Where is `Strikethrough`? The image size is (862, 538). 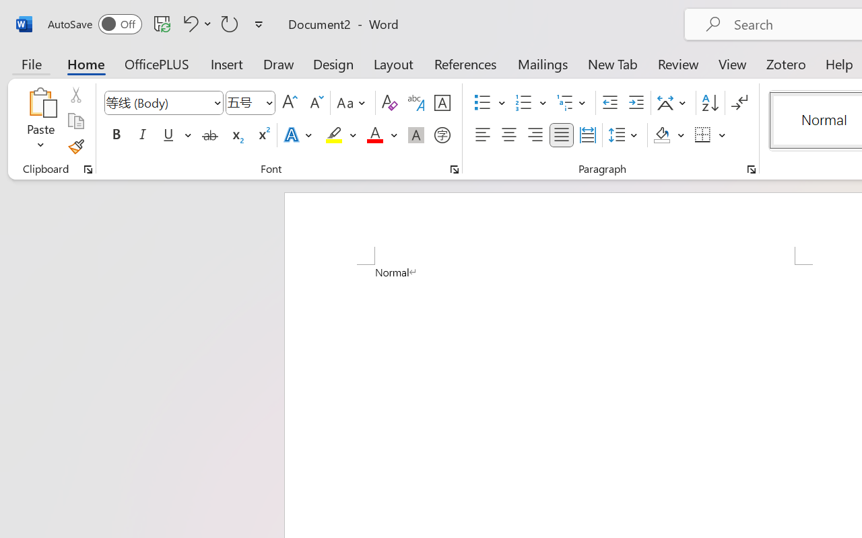
Strikethrough is located at coordinates (210, 135).